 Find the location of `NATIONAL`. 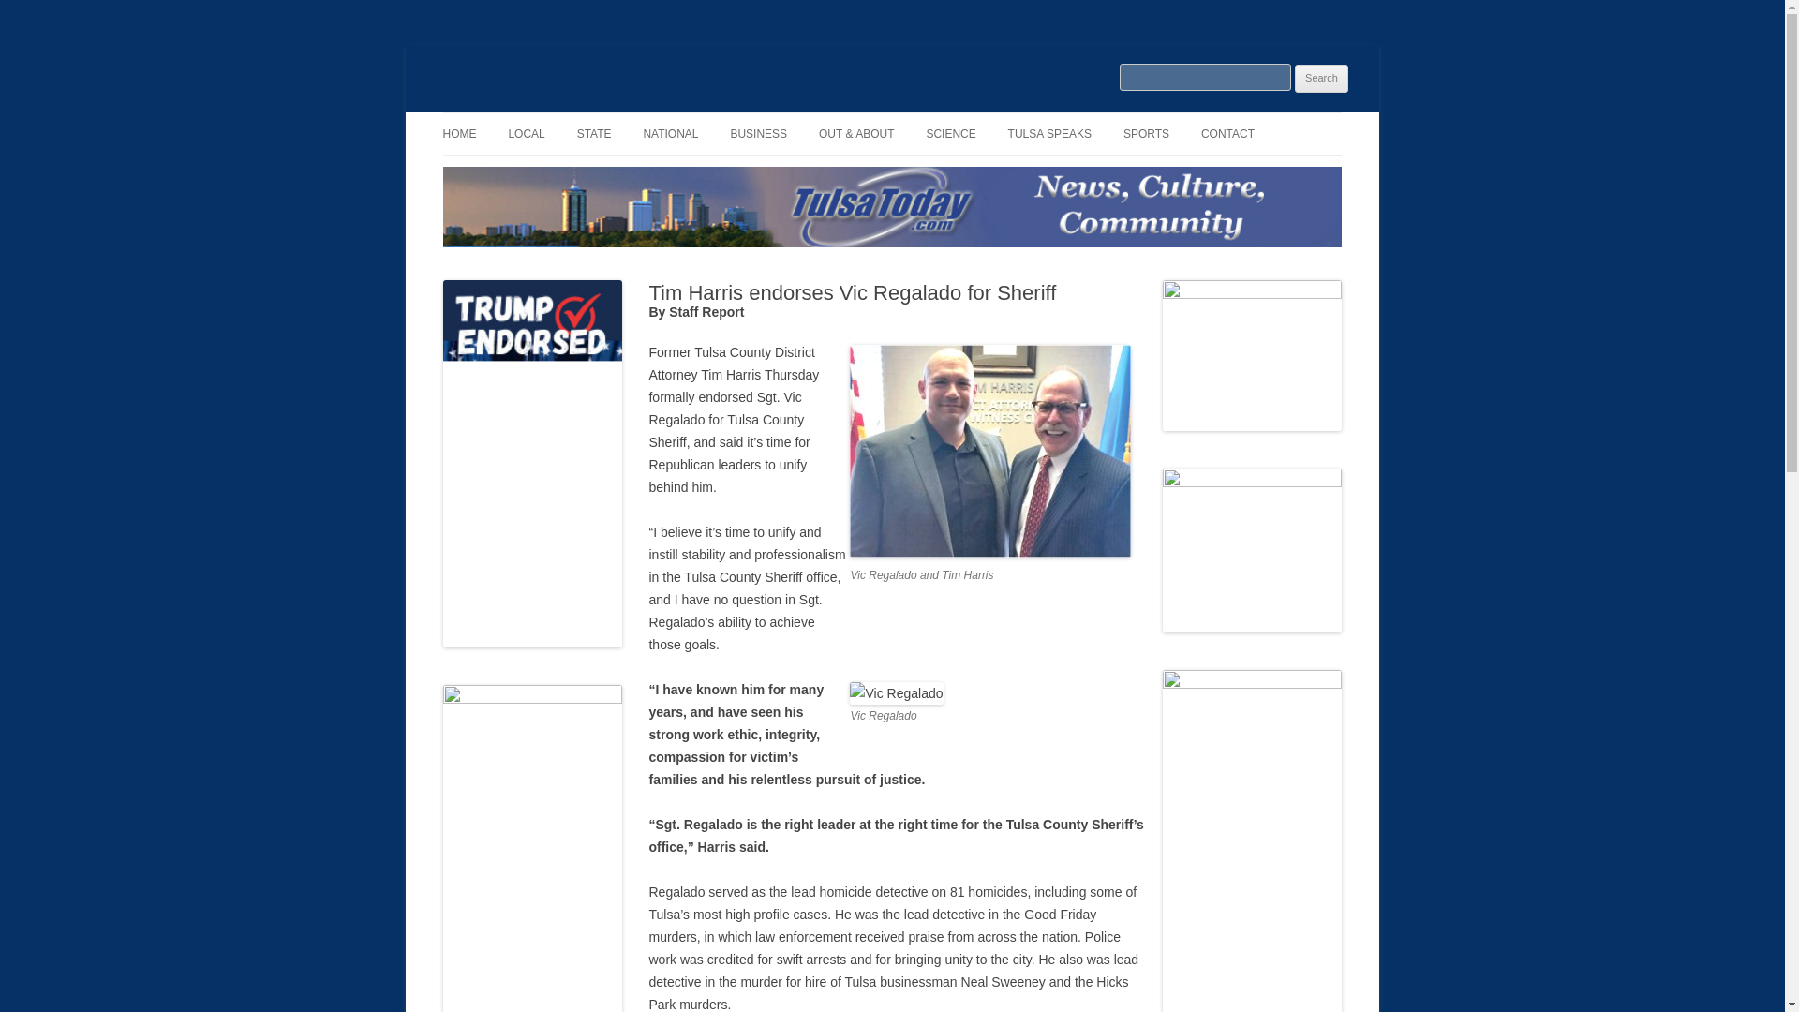

NATIONAL is located at coordinates (669, 133).